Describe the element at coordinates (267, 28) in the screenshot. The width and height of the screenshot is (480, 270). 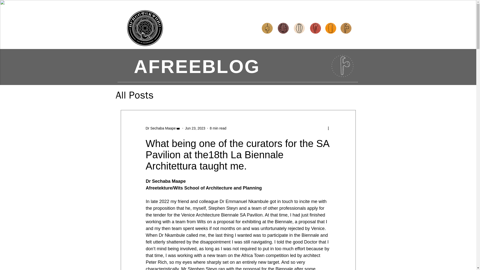
I see `Design` at that location.